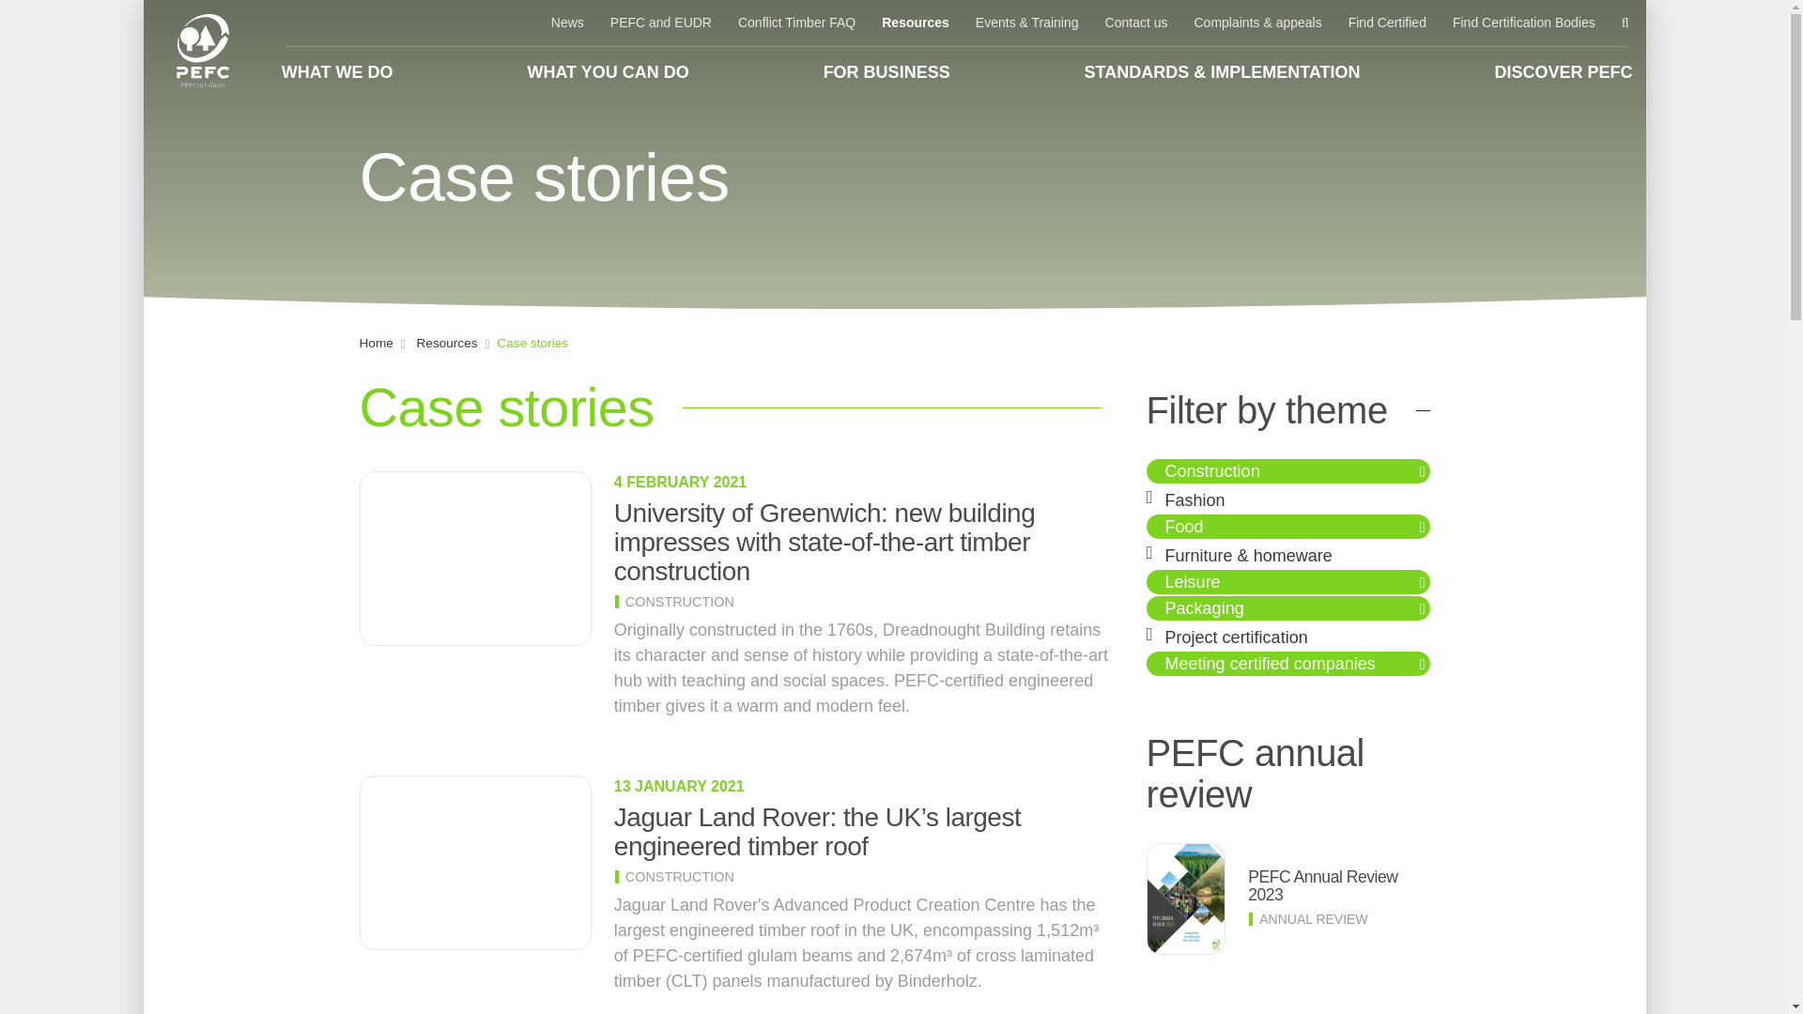 The image size is (1803, 1014). What do you see at coordinates (1270, 663) in the screenshot?
I see `Filter by Meeting certified companies` at bounding box center [1270, 663].